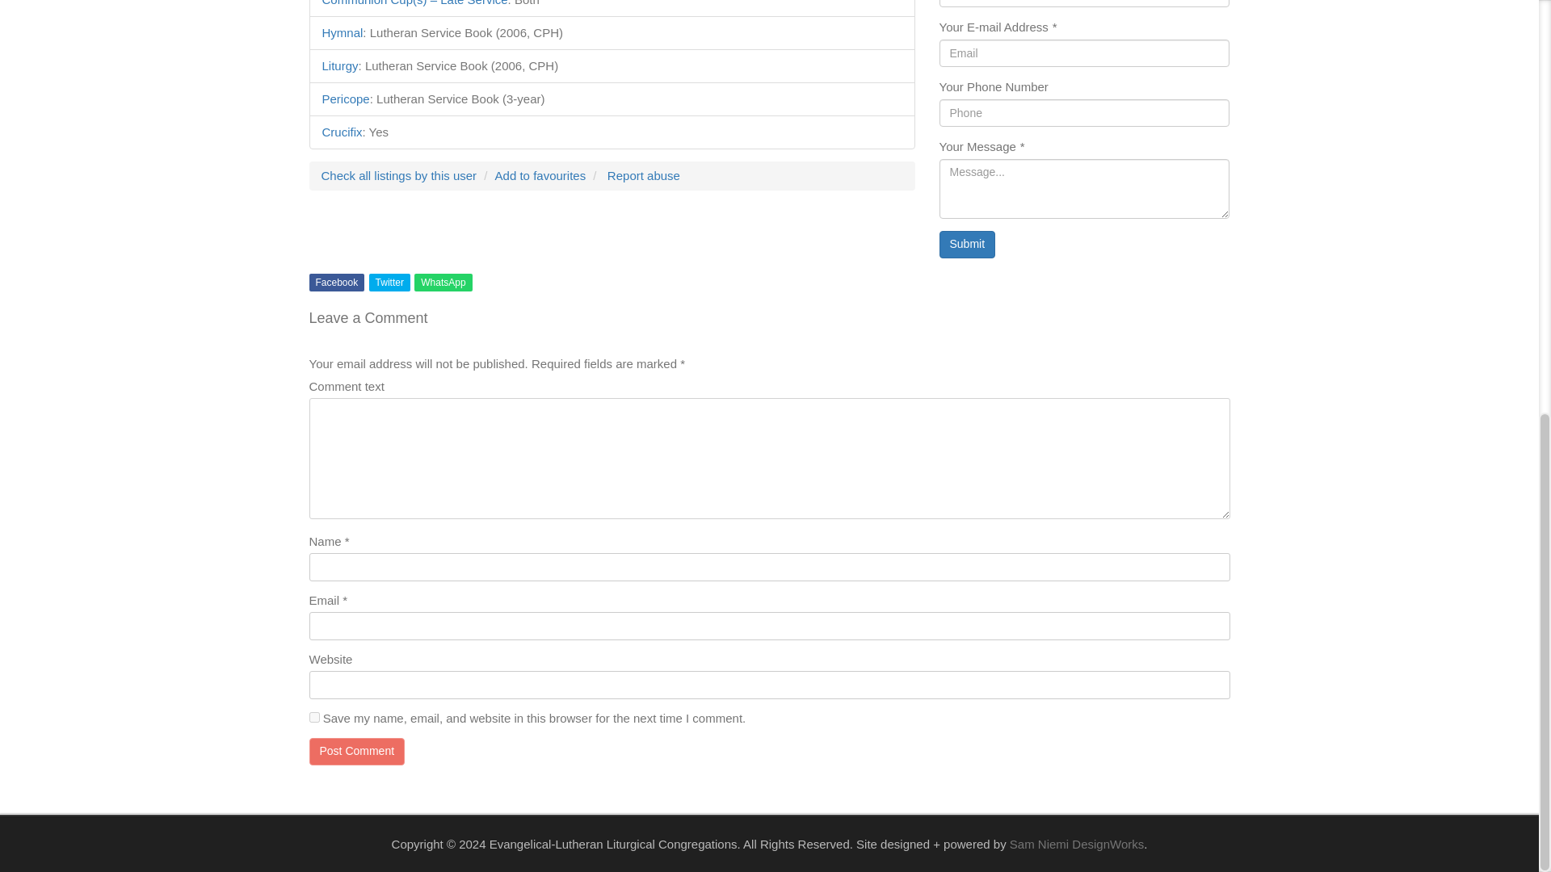  Describe the element at coordinates (389, 283) in the screenshot. I see `Twitter` at that location.